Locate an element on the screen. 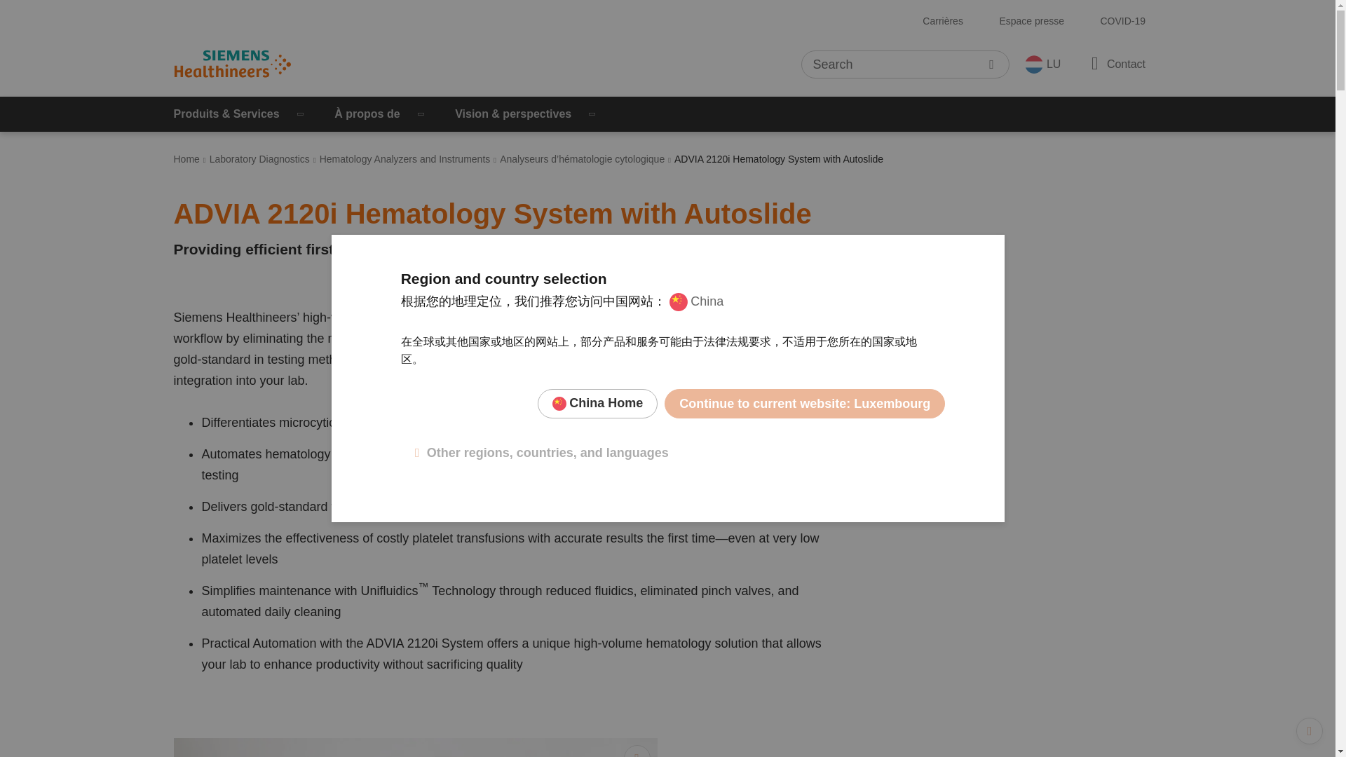 The width and height of the screenshot is (1346, 757). China is located at coordinates (696, 301).